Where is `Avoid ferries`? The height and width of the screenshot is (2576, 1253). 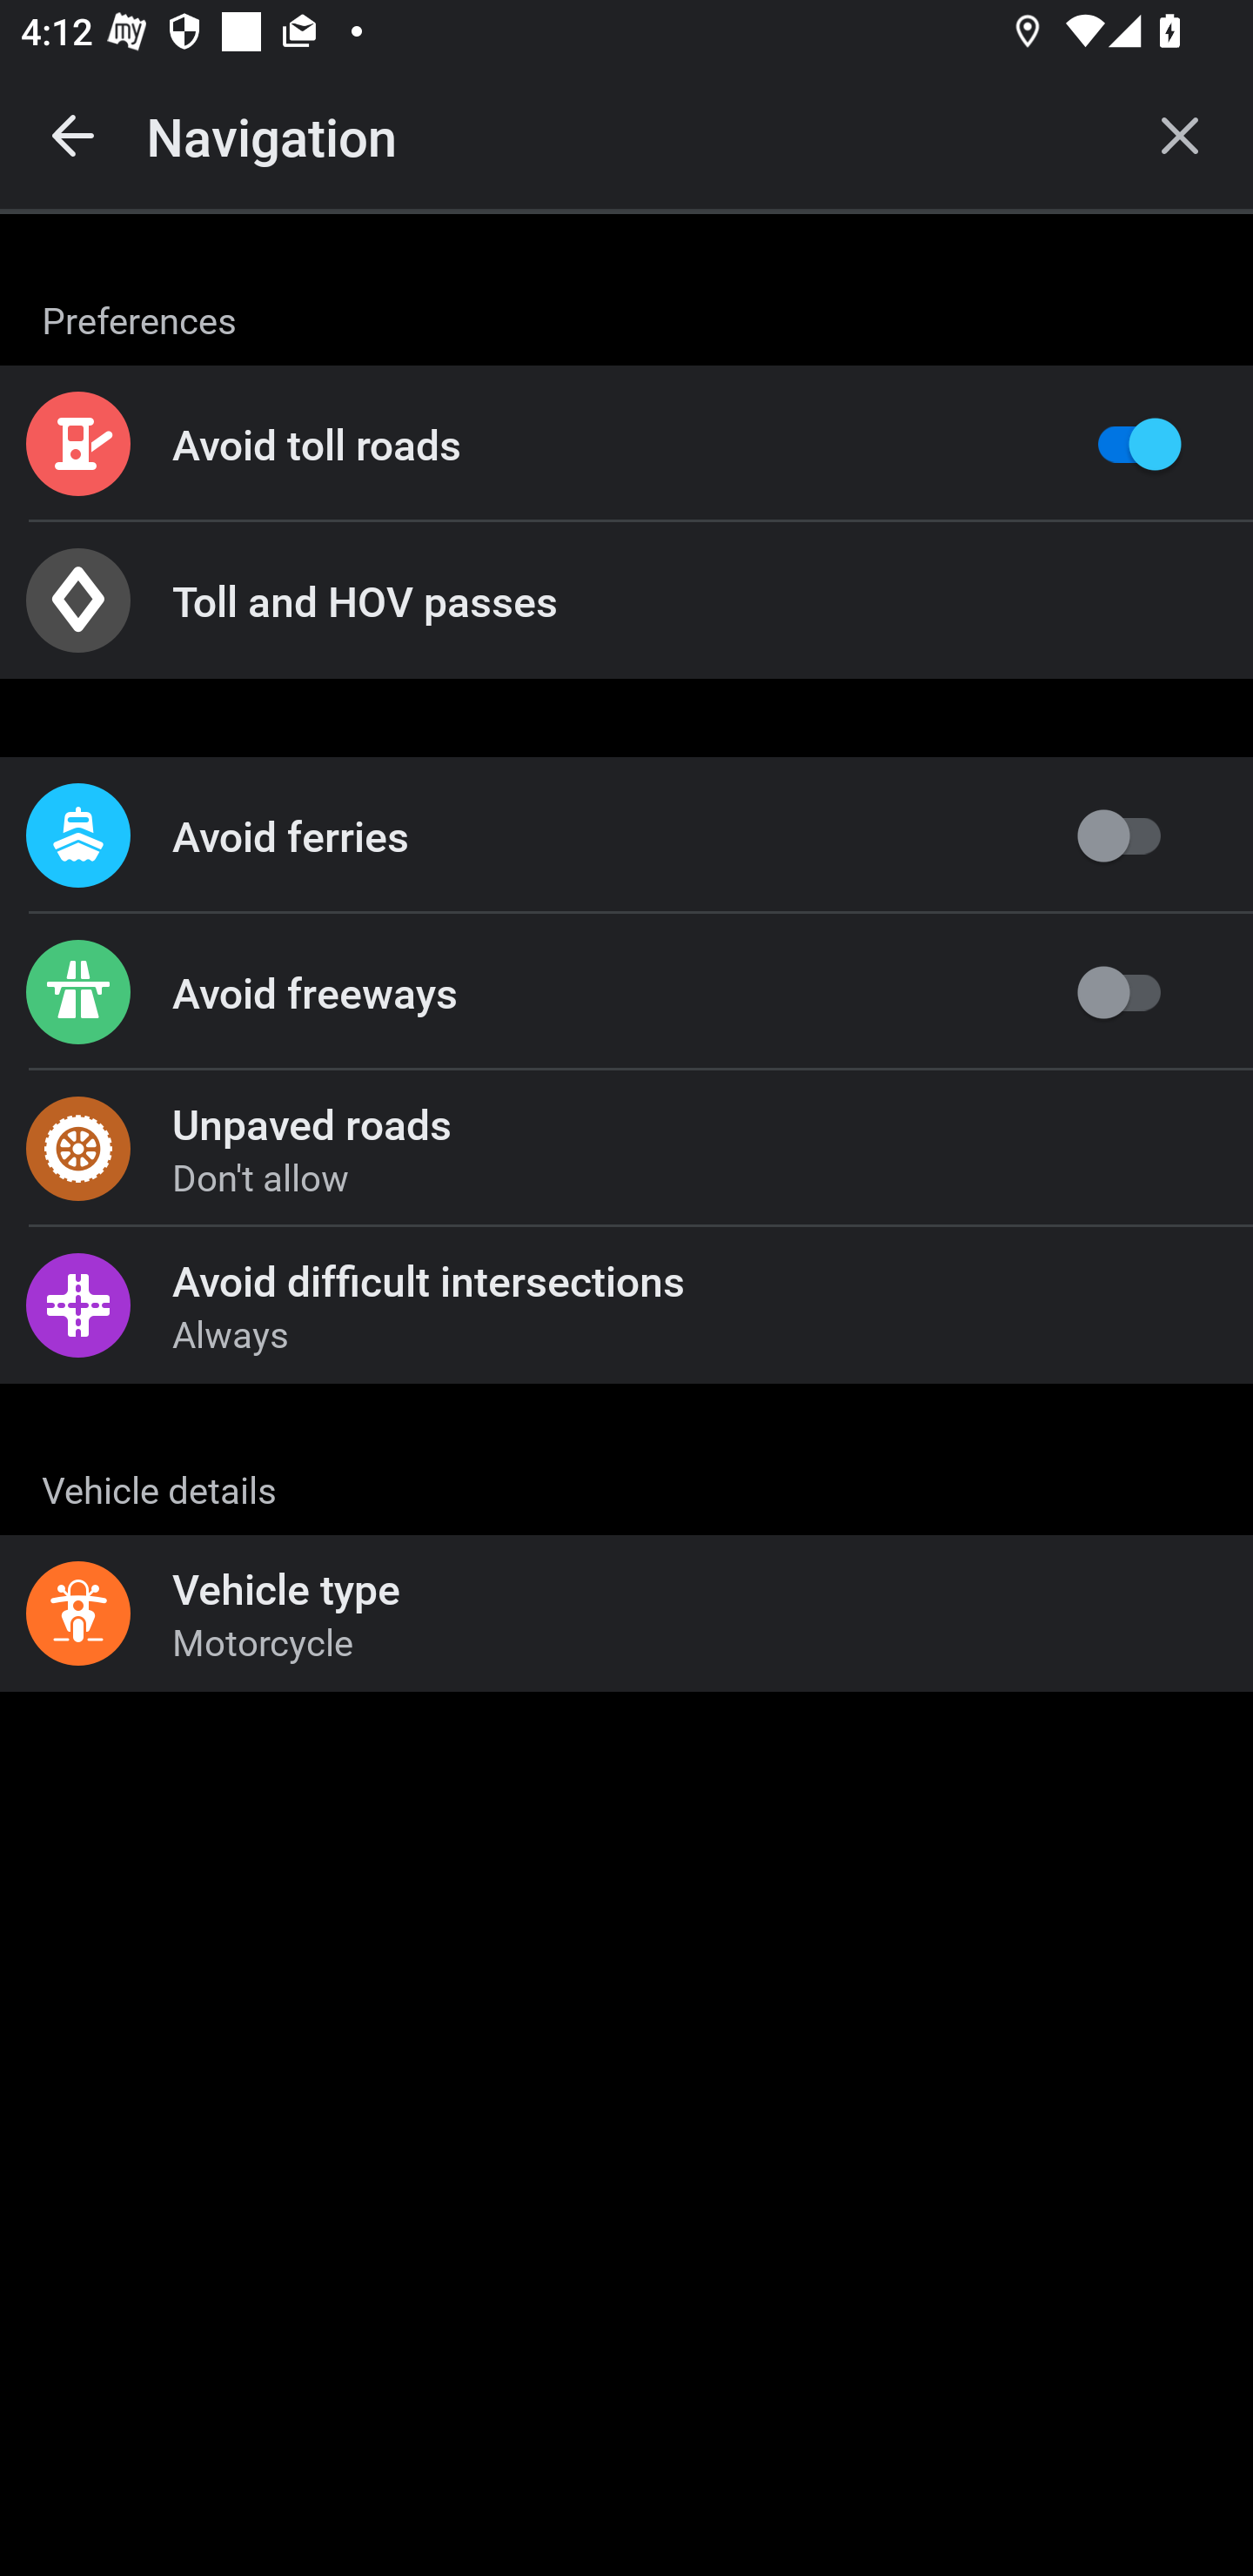 Avoid ferries is located at coordinates (626, 835).